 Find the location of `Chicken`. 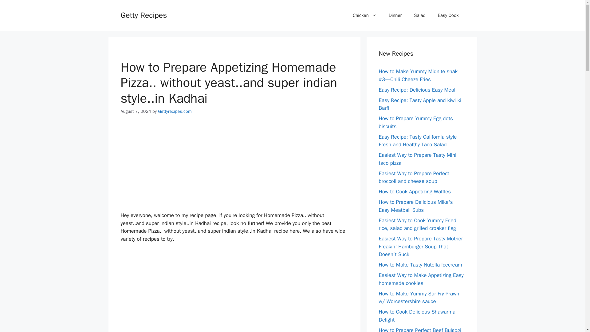

Chicken is located at coordinates (364, 15).